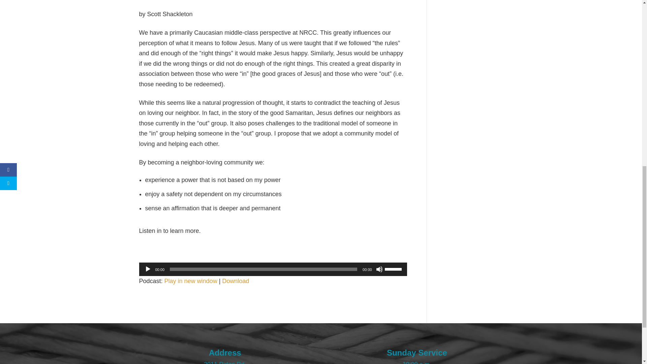 The height and width of the screenshot is (364, 647). I want to click on Play, so click(148, 269).